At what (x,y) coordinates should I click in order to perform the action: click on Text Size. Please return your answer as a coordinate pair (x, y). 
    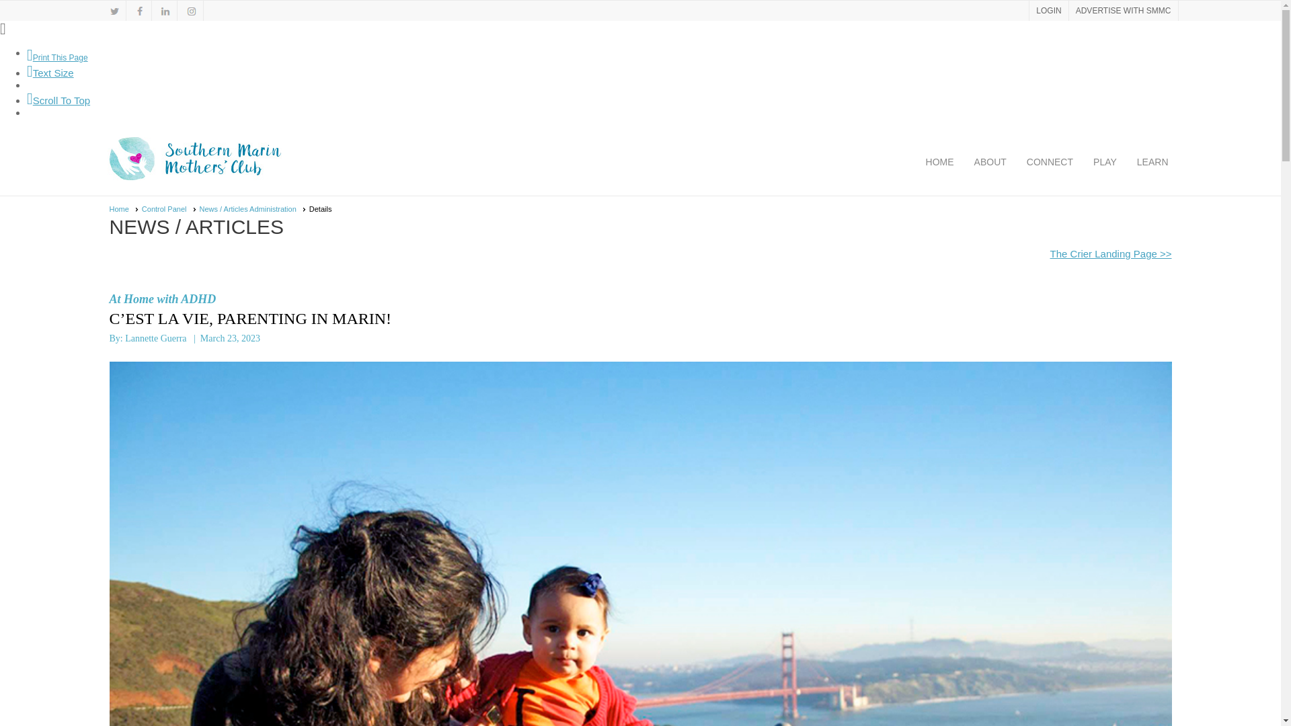
    Looking at the image, I should click on (50, 73).